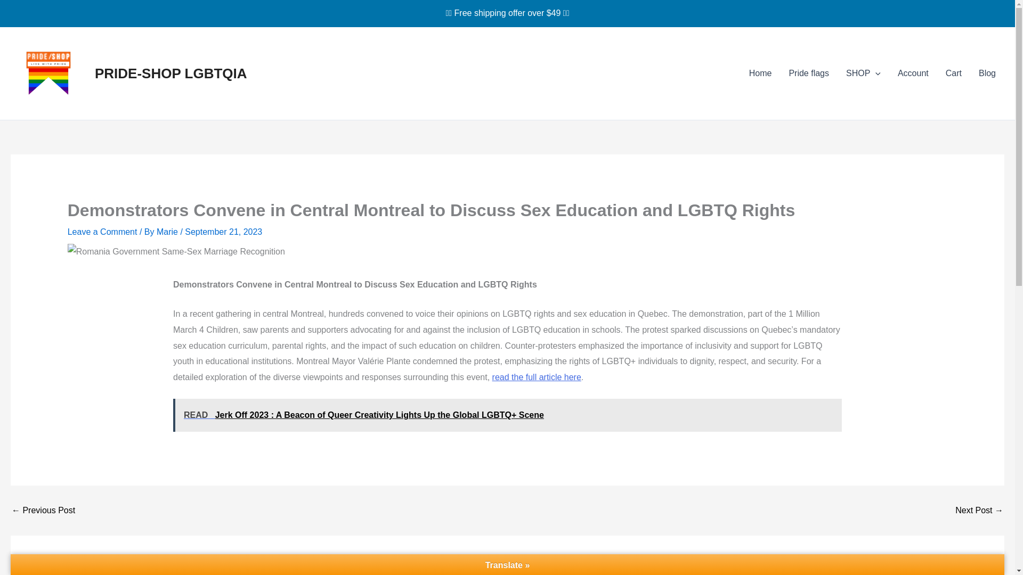  What do you see at coordinates (863, 73) in the screenshot?
I see `SHOP` at bounding box center [863, 73].